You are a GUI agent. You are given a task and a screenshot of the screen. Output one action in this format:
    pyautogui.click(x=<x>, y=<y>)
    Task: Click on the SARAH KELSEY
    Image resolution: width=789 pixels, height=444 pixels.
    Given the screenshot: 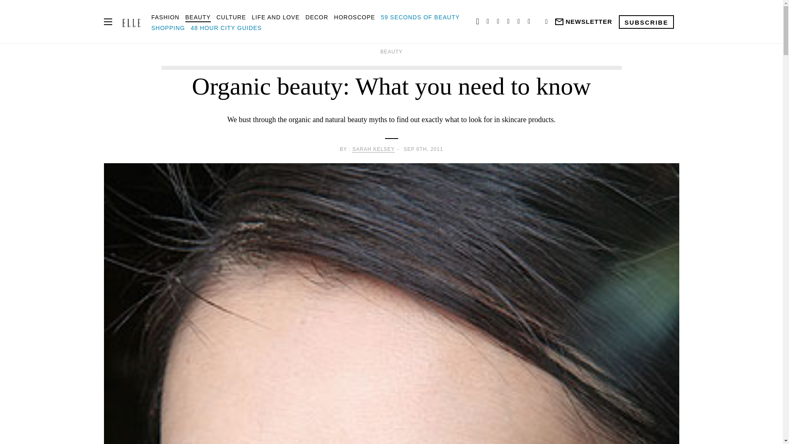 What is the action you would take?
    pyautogui.click(x=373, y=150)
    